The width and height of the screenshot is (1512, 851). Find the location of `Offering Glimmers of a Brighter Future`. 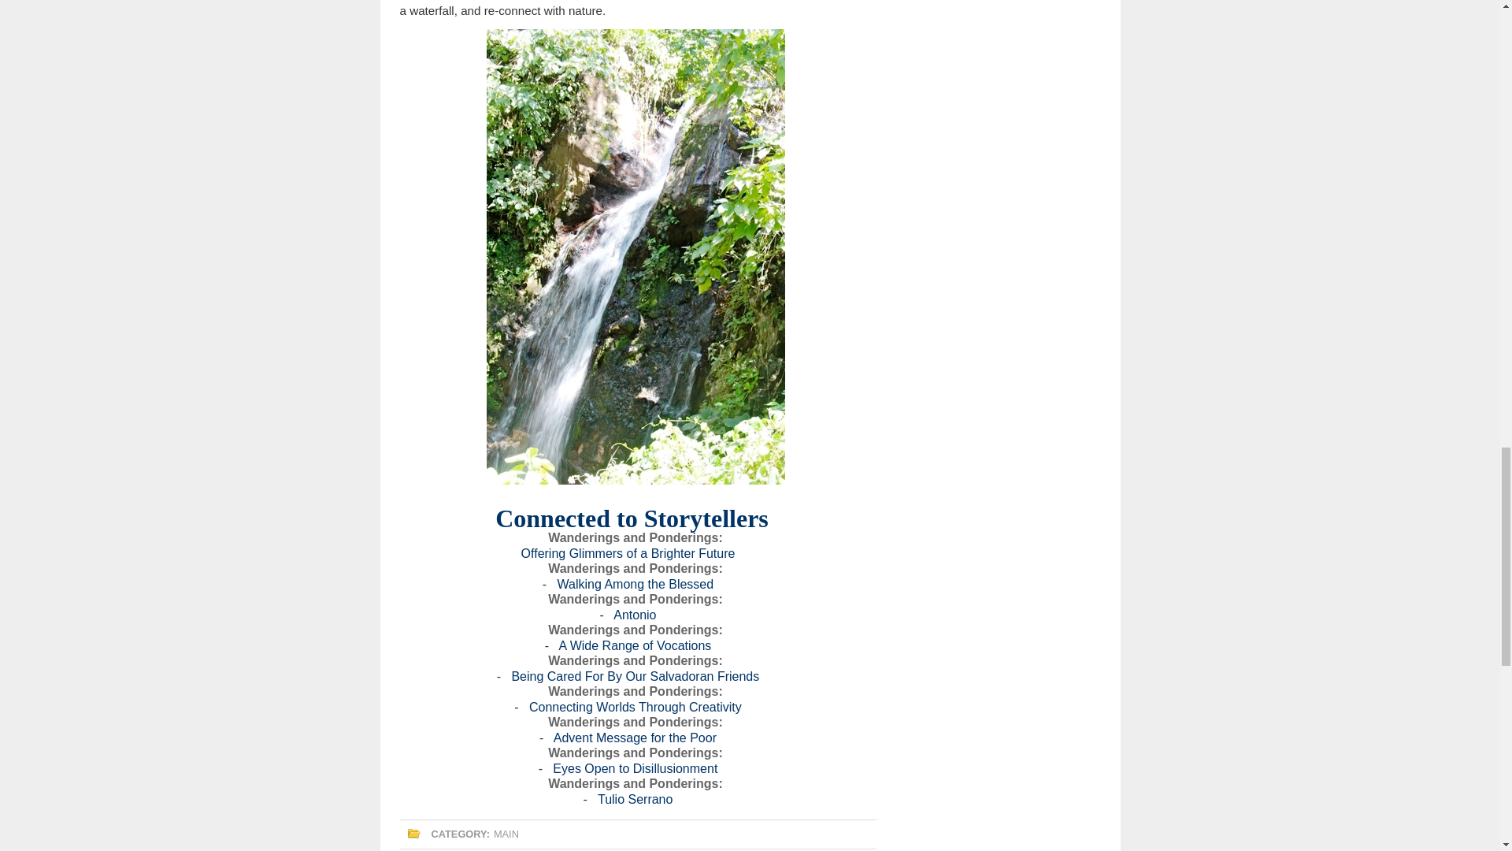

Offering Glimmers of a Brighter Future is located at coordinates (628, 553).